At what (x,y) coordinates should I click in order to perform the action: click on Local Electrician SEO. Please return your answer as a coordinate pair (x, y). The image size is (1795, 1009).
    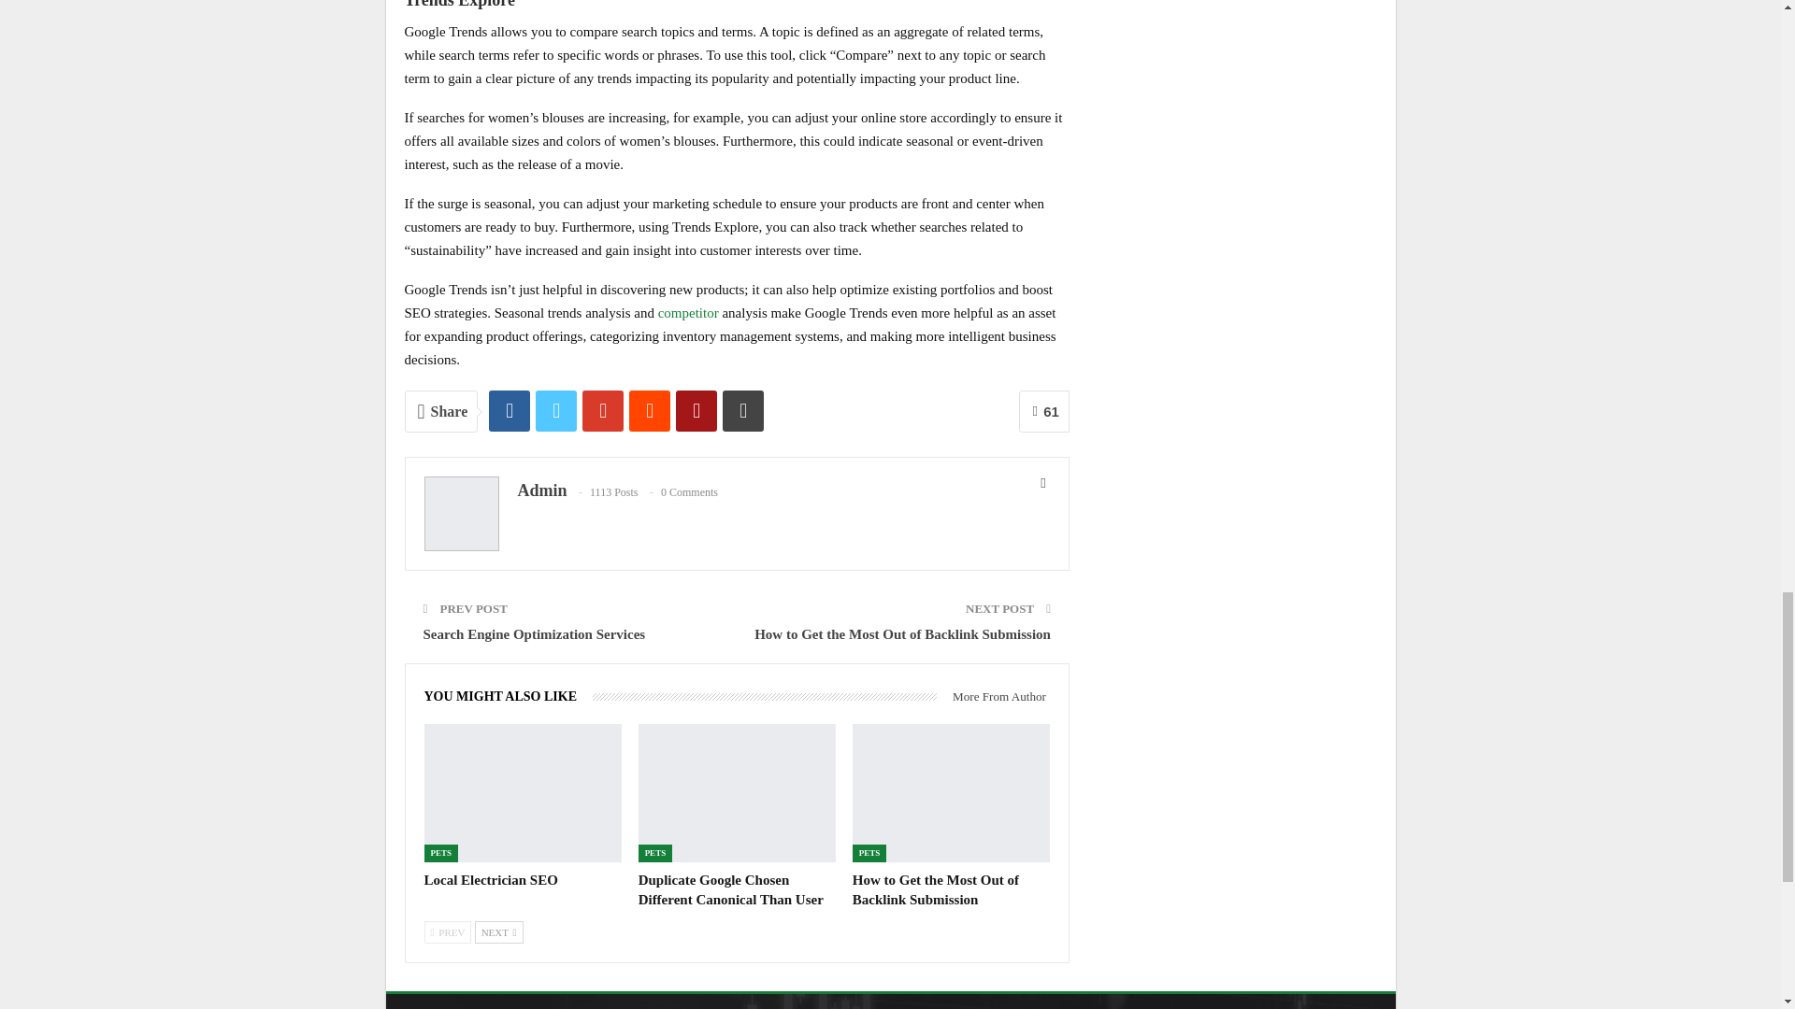
    Looking at the image, I should click on (491, 880).